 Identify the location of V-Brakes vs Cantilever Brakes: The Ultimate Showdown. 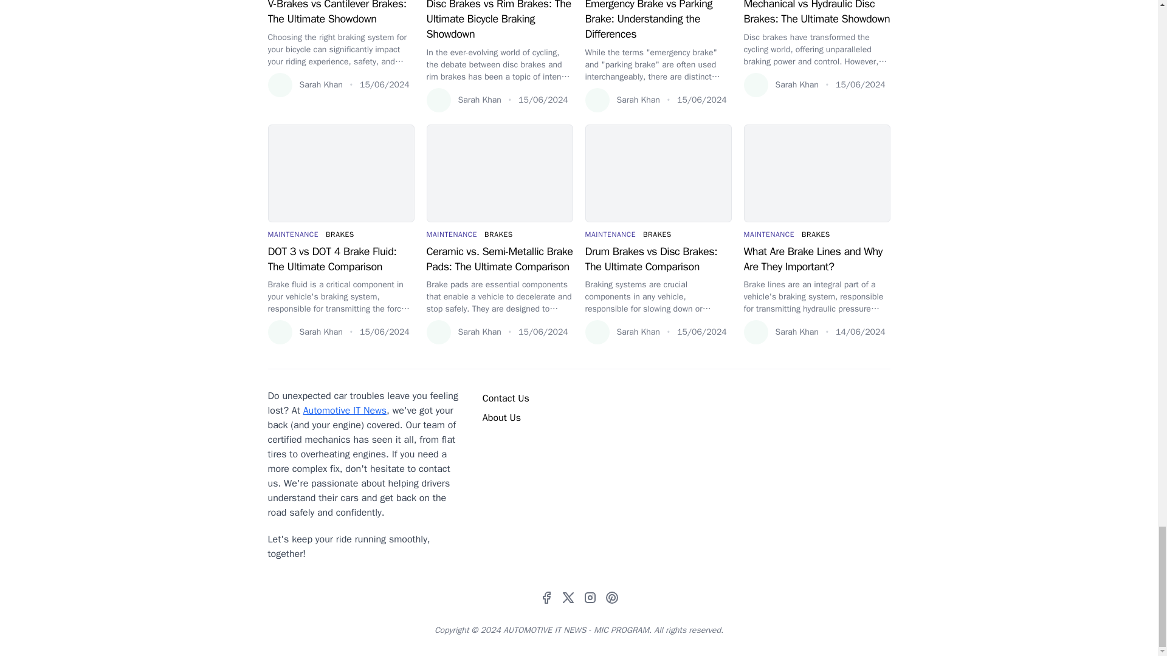
(340, 13).